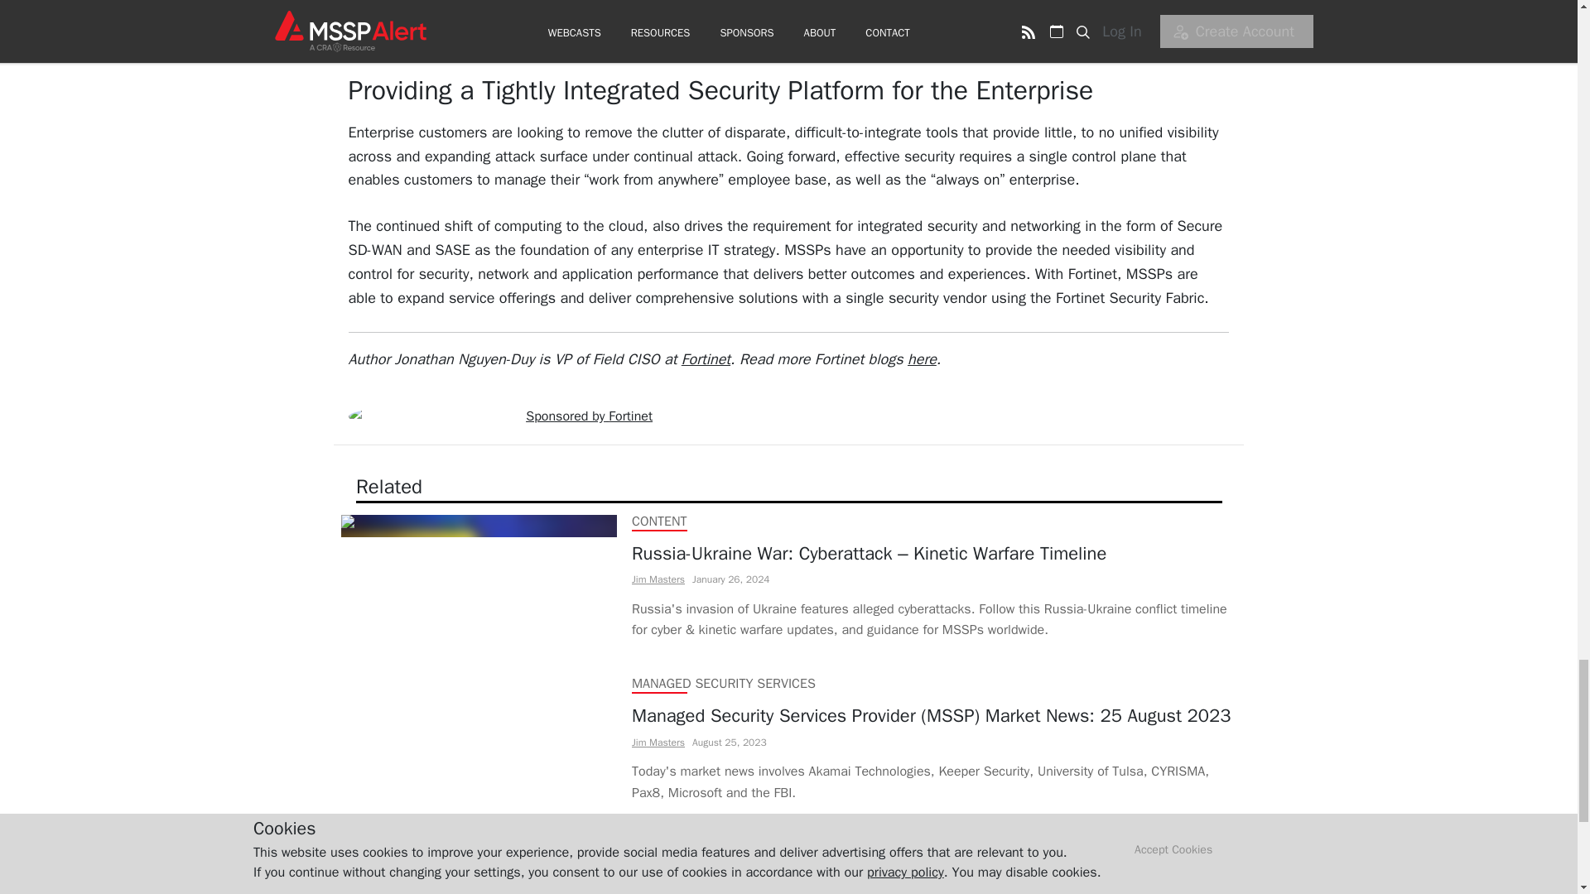 This screenshot has width=1590, height=894. I want to click on MANAGED SECURITY SERVICES, so click(722, 684).